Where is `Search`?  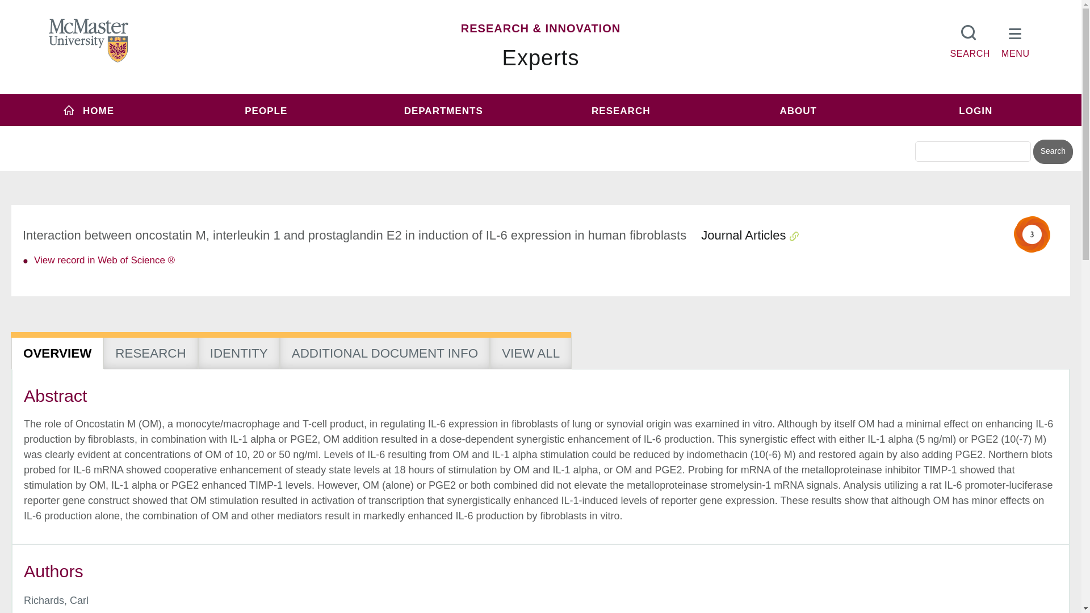
Search is located at coordinates (1053, 152).